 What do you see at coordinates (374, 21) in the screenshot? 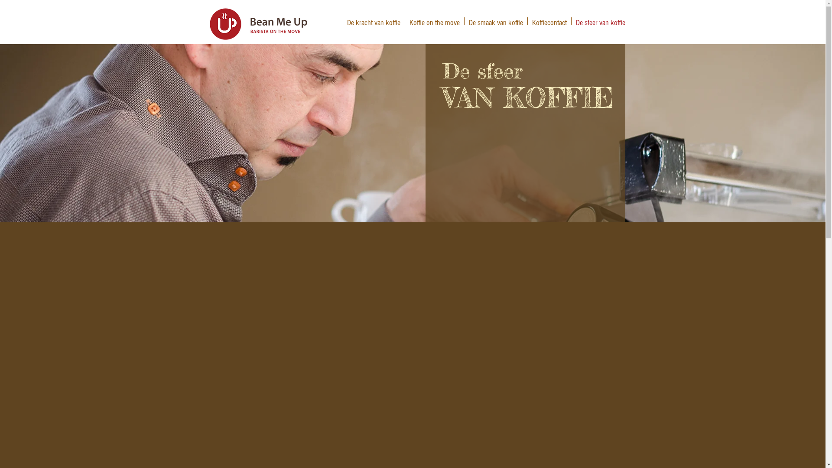
I see `De kracht van koffie` at bounding box center [374, 21].